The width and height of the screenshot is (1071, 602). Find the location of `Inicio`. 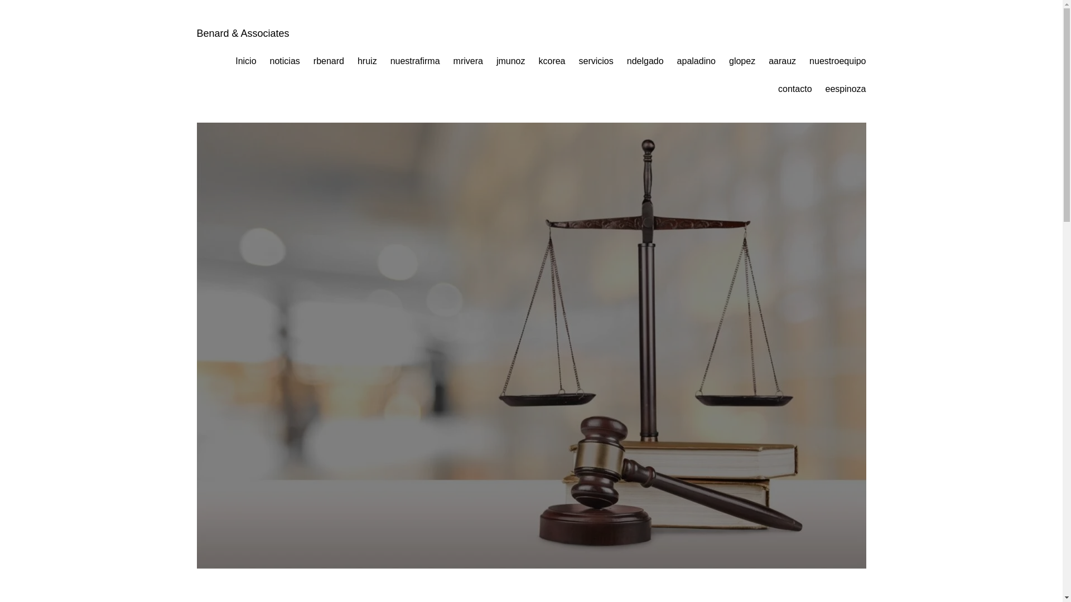

Inicio is located at coordinates (245, 61).